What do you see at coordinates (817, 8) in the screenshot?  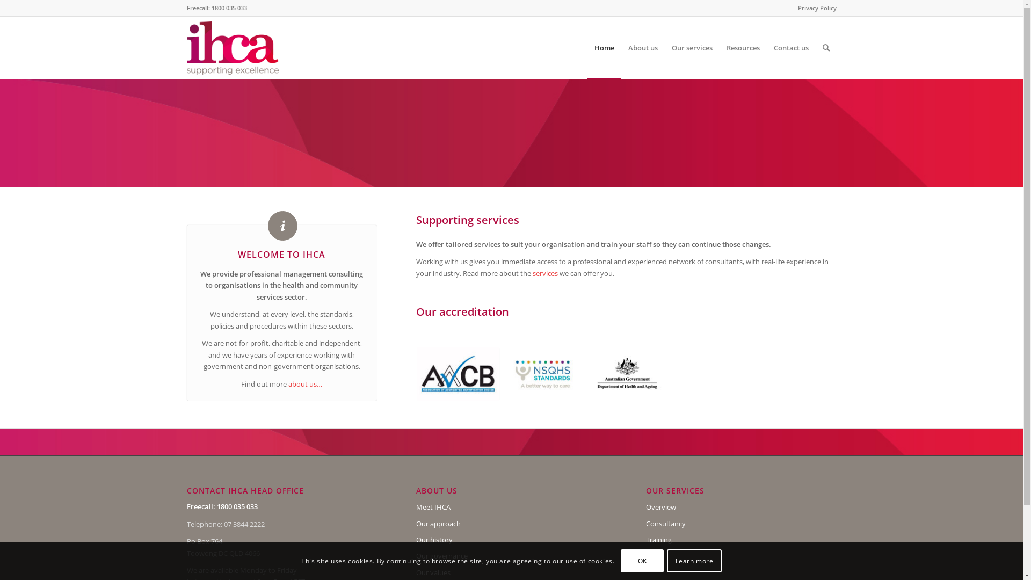 I see `Privacy Policy` at bounding box center [817, 8].